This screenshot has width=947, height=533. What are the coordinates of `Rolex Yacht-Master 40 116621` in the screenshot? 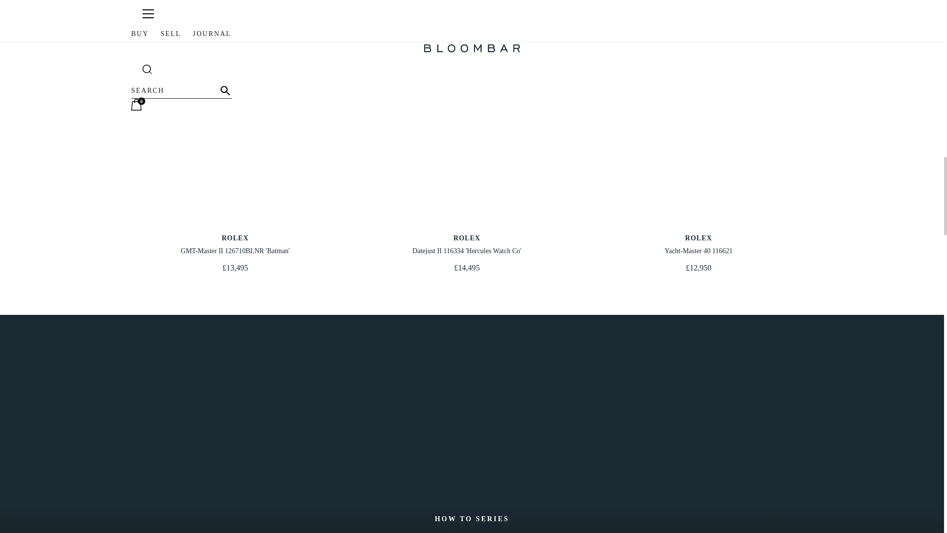 It's located at (235, 244).